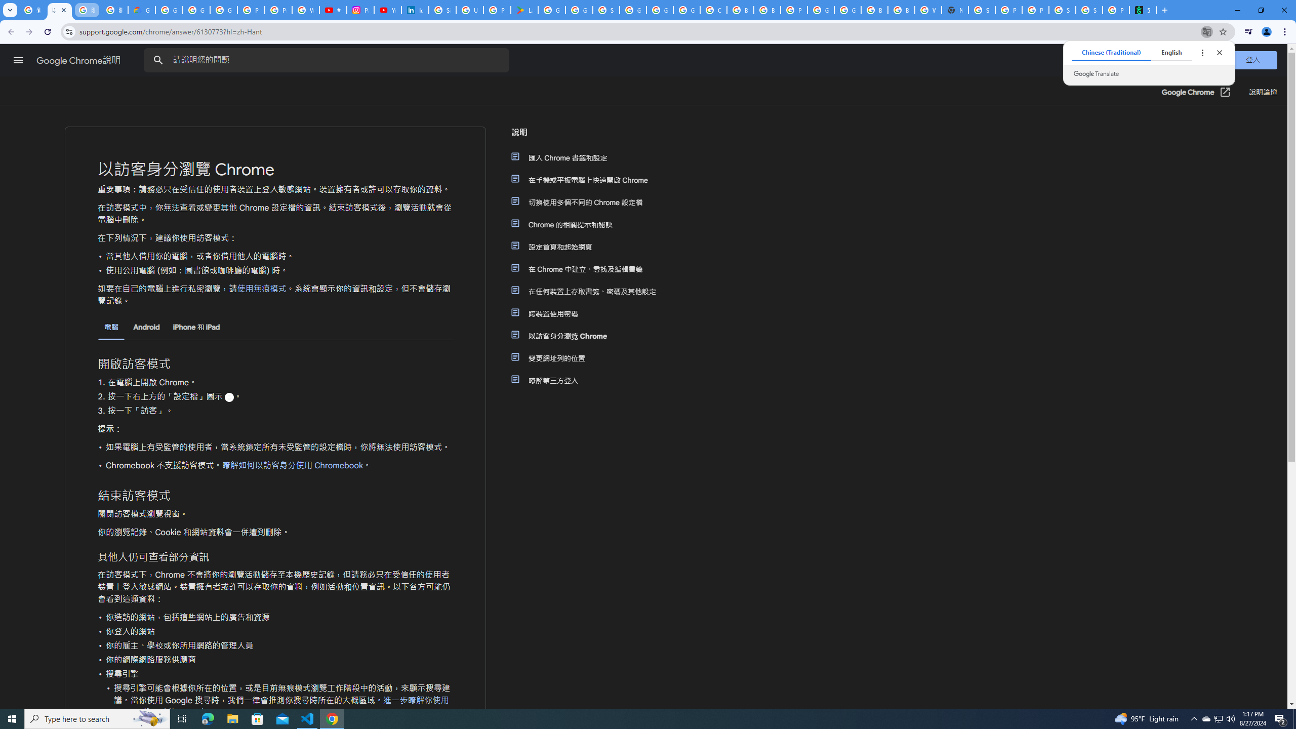 Image resolution: width=1296 pixels, height=729 pixels. Describe the element at coordinates (606, 10) in the screenshot. I see `Sign in - Google Accounts` at that location.